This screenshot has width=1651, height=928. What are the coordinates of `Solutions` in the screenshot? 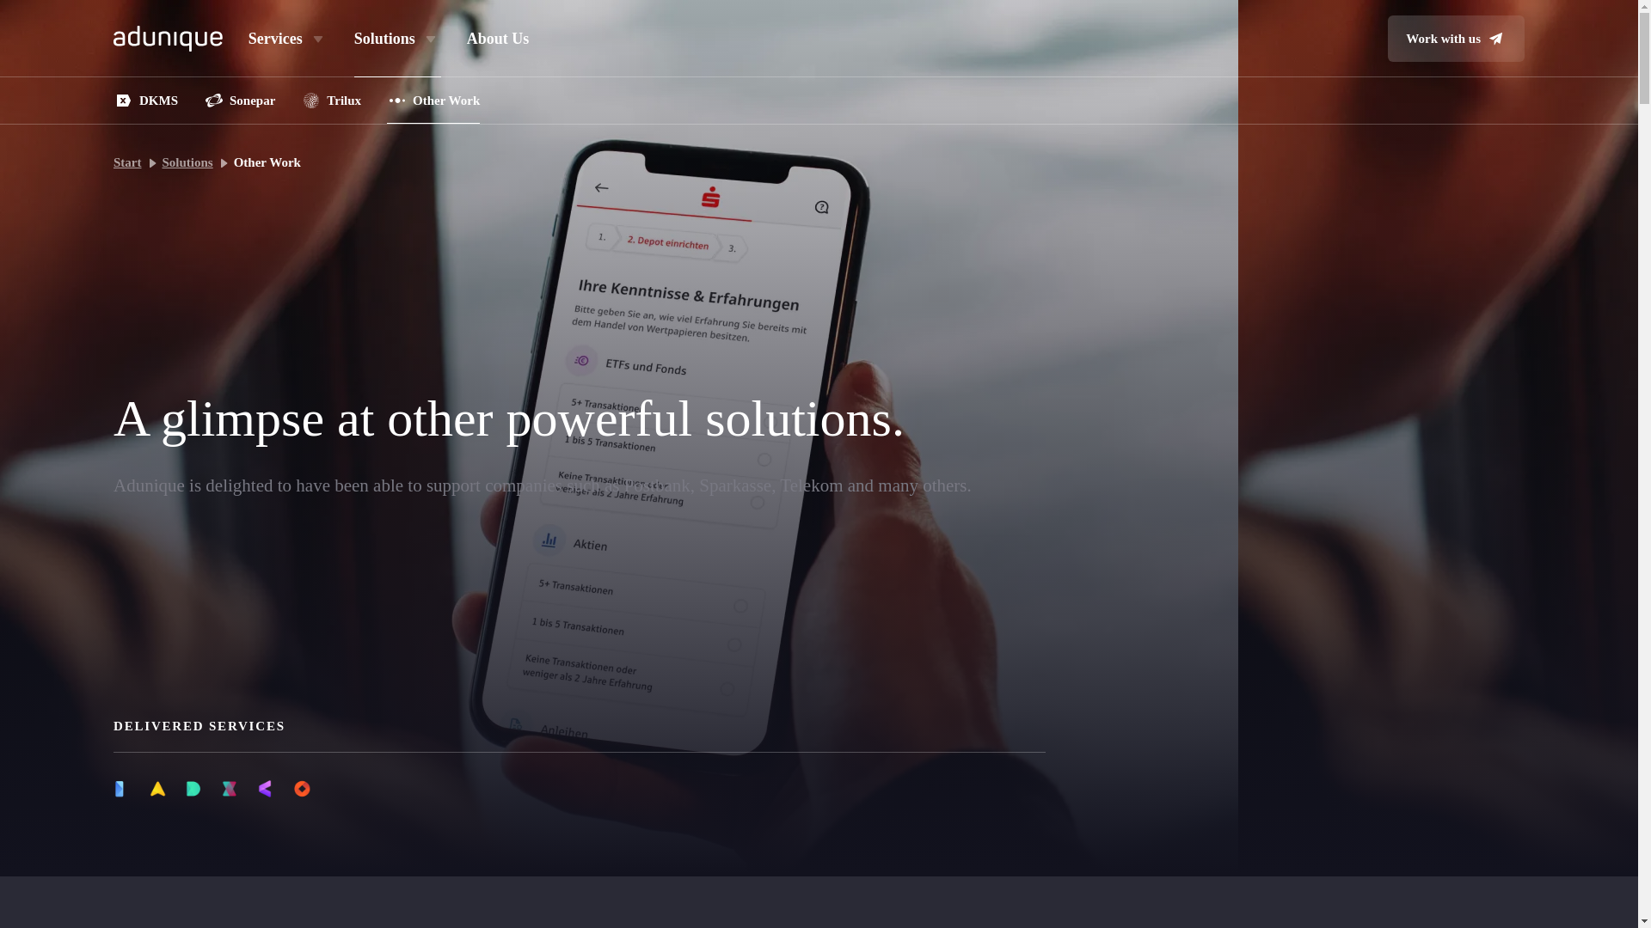 It's located at (397, 38).